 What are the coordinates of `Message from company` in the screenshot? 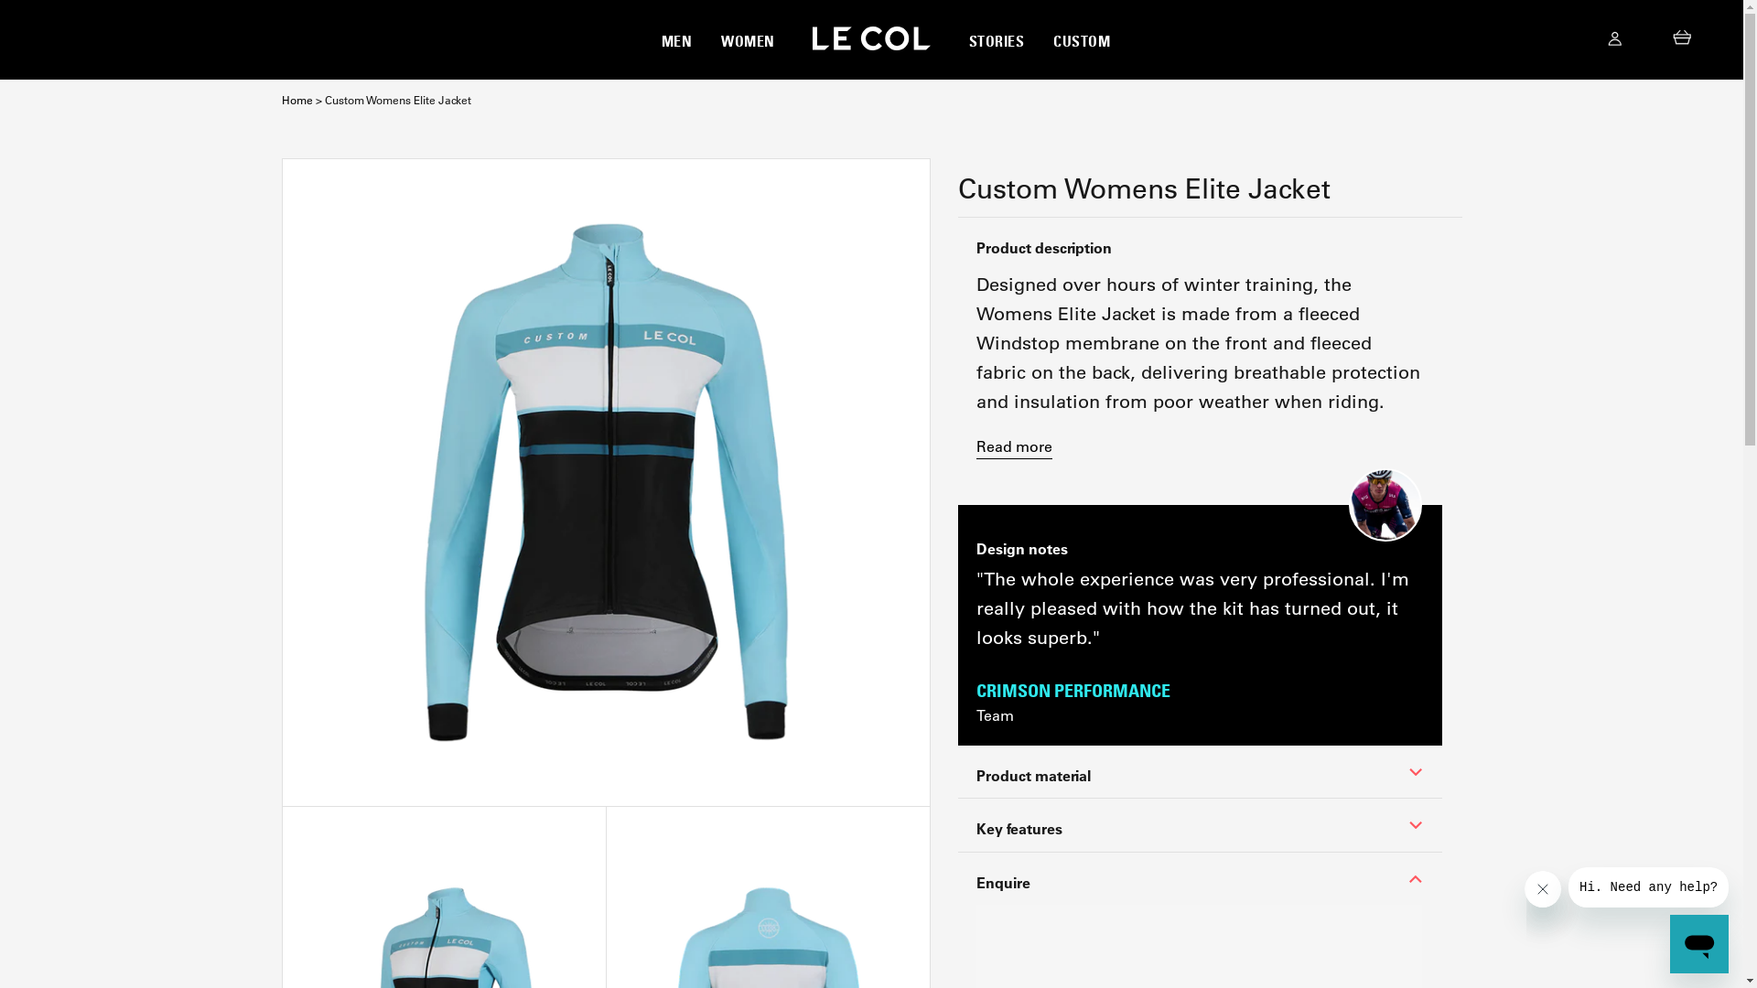 It's located at (1649, 887).